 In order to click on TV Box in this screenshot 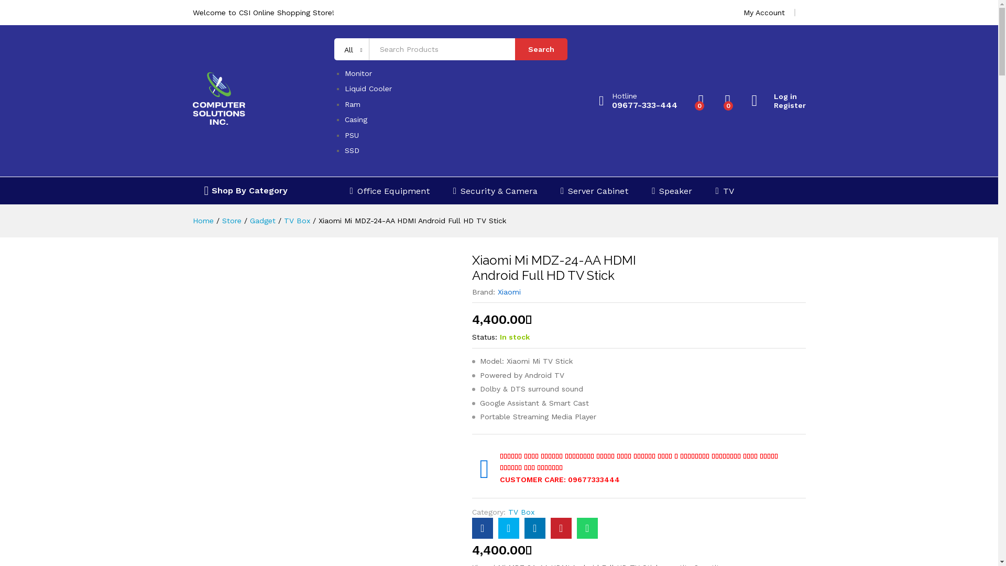, I will do `click(297, 221)`.